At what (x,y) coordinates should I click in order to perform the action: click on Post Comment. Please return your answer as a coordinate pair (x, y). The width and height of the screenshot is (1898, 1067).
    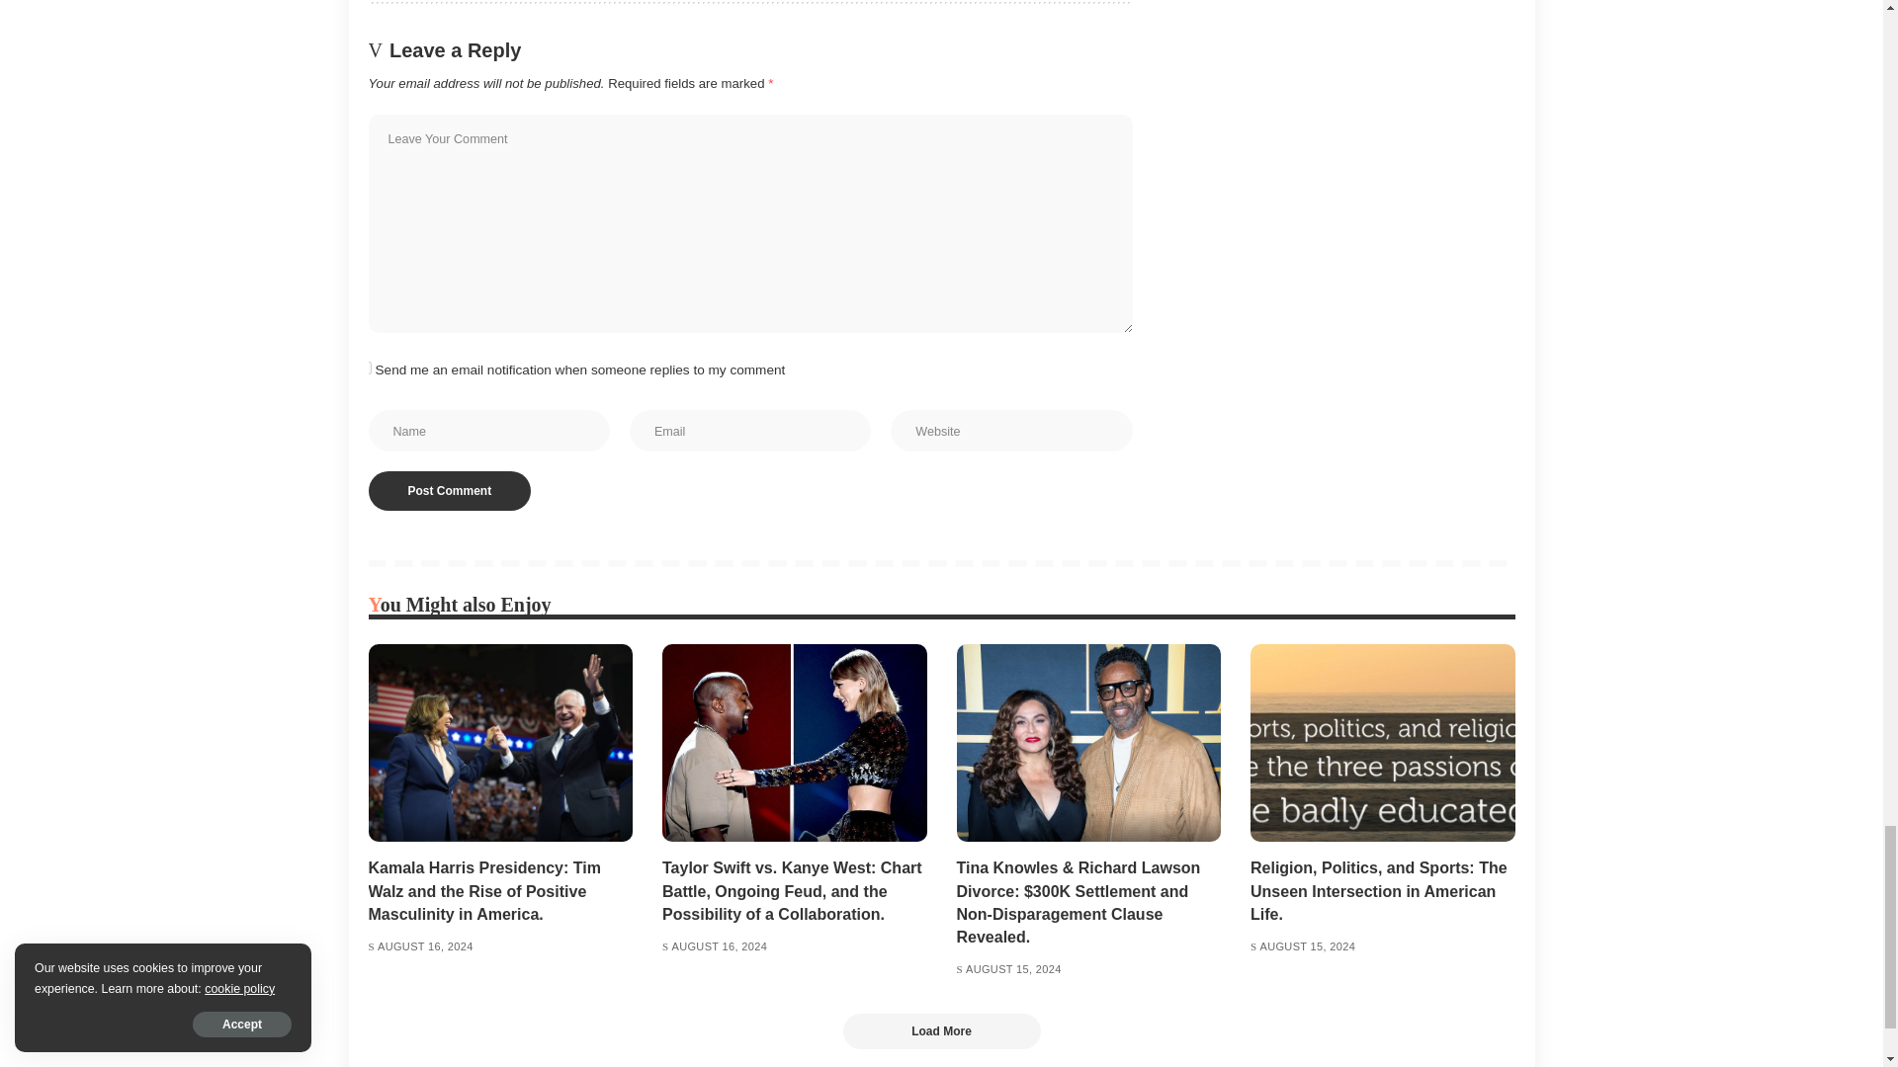
    Looking at the image, I should click on (449, 491).